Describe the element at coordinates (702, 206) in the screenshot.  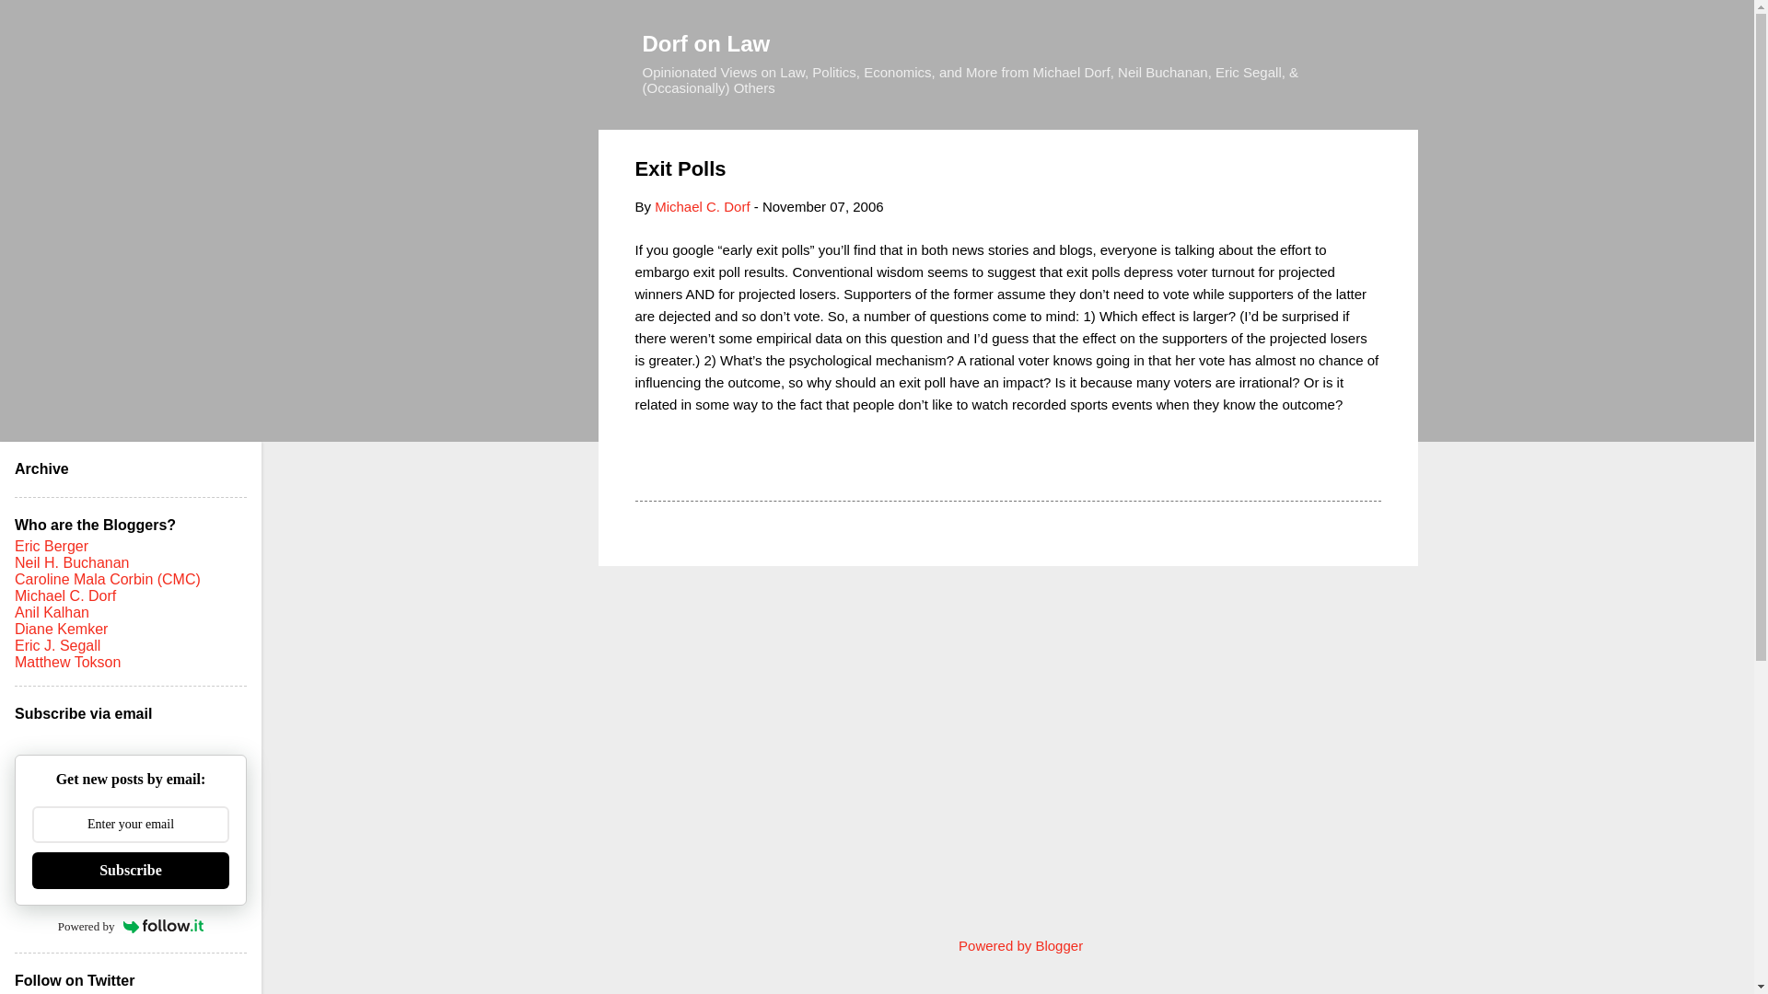
I see `author profile` at that location.